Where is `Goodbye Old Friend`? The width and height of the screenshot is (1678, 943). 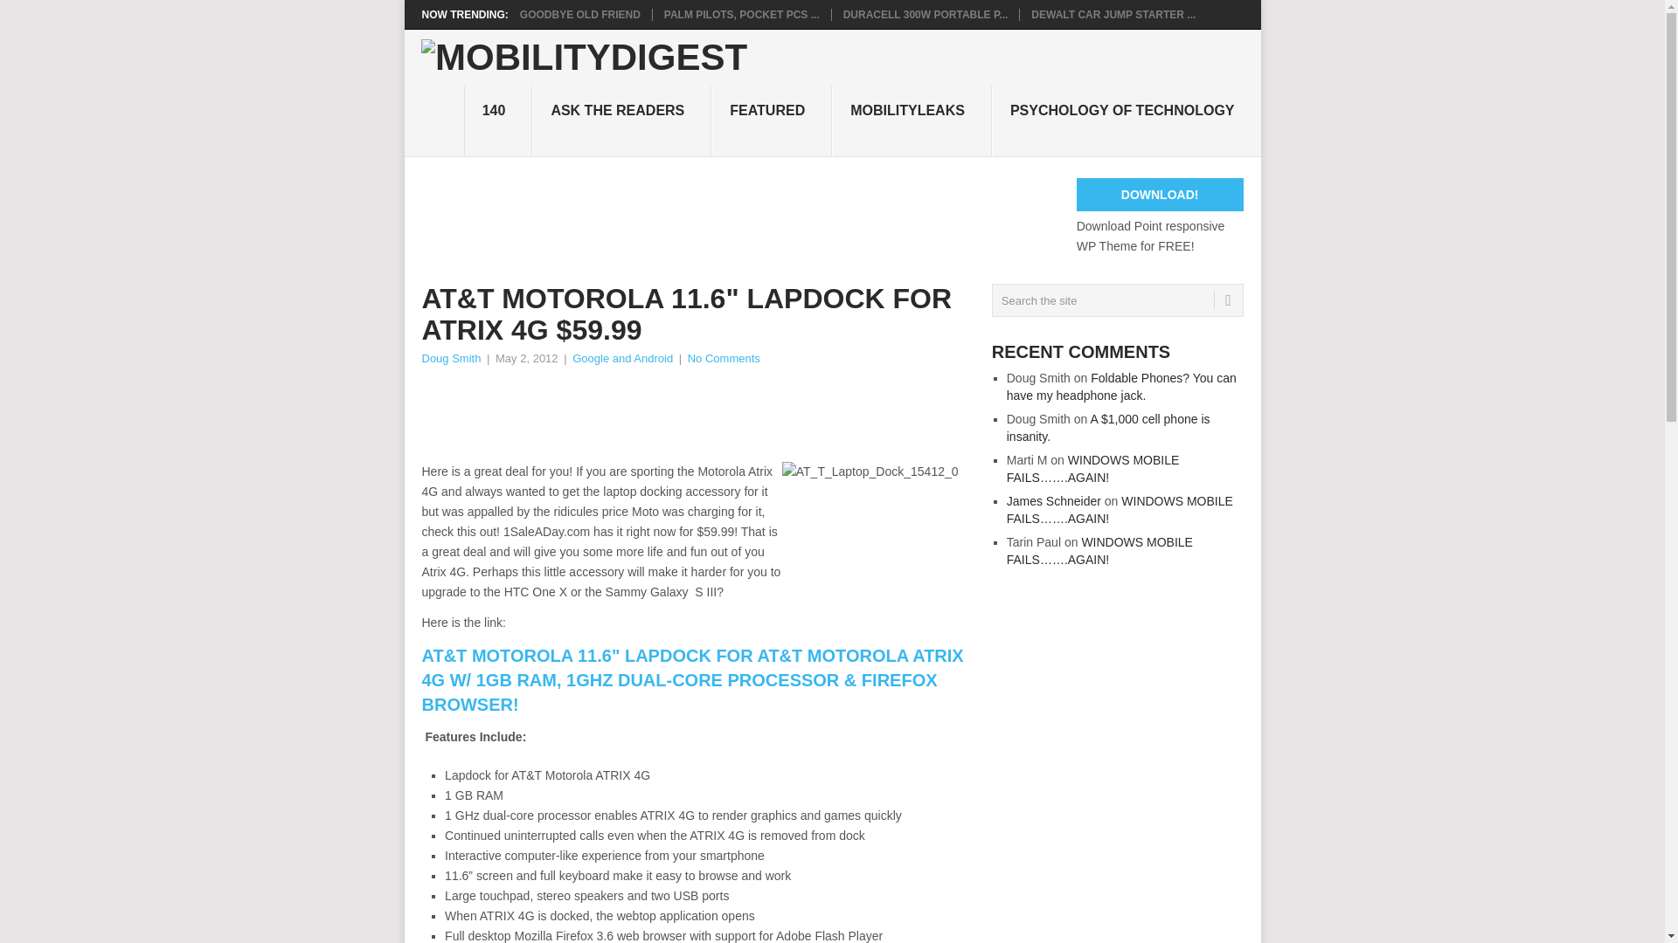 Goodbye Old Friend is located at coordinates (580, 14).